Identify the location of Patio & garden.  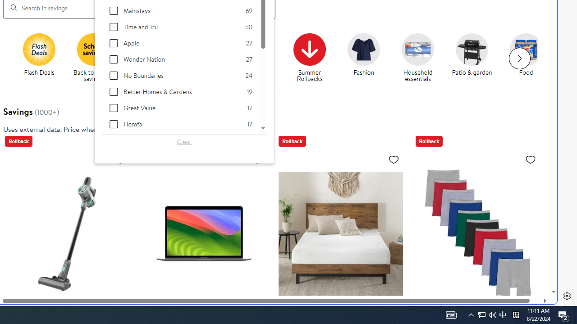
(472, 49).